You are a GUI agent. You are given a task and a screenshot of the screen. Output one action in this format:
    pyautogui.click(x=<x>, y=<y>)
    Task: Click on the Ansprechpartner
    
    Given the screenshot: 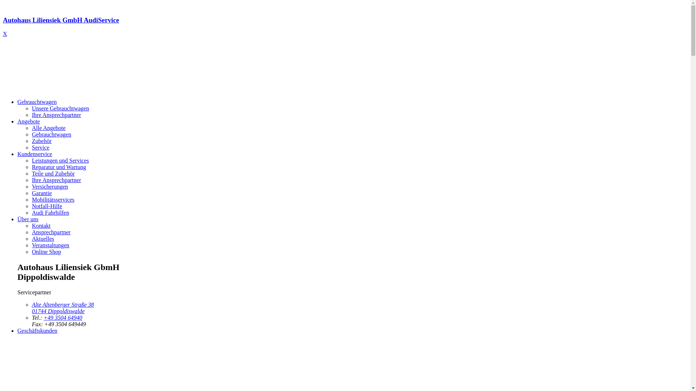 What is the action you would take?
    pyautogui.click(x=51, y=232)
    